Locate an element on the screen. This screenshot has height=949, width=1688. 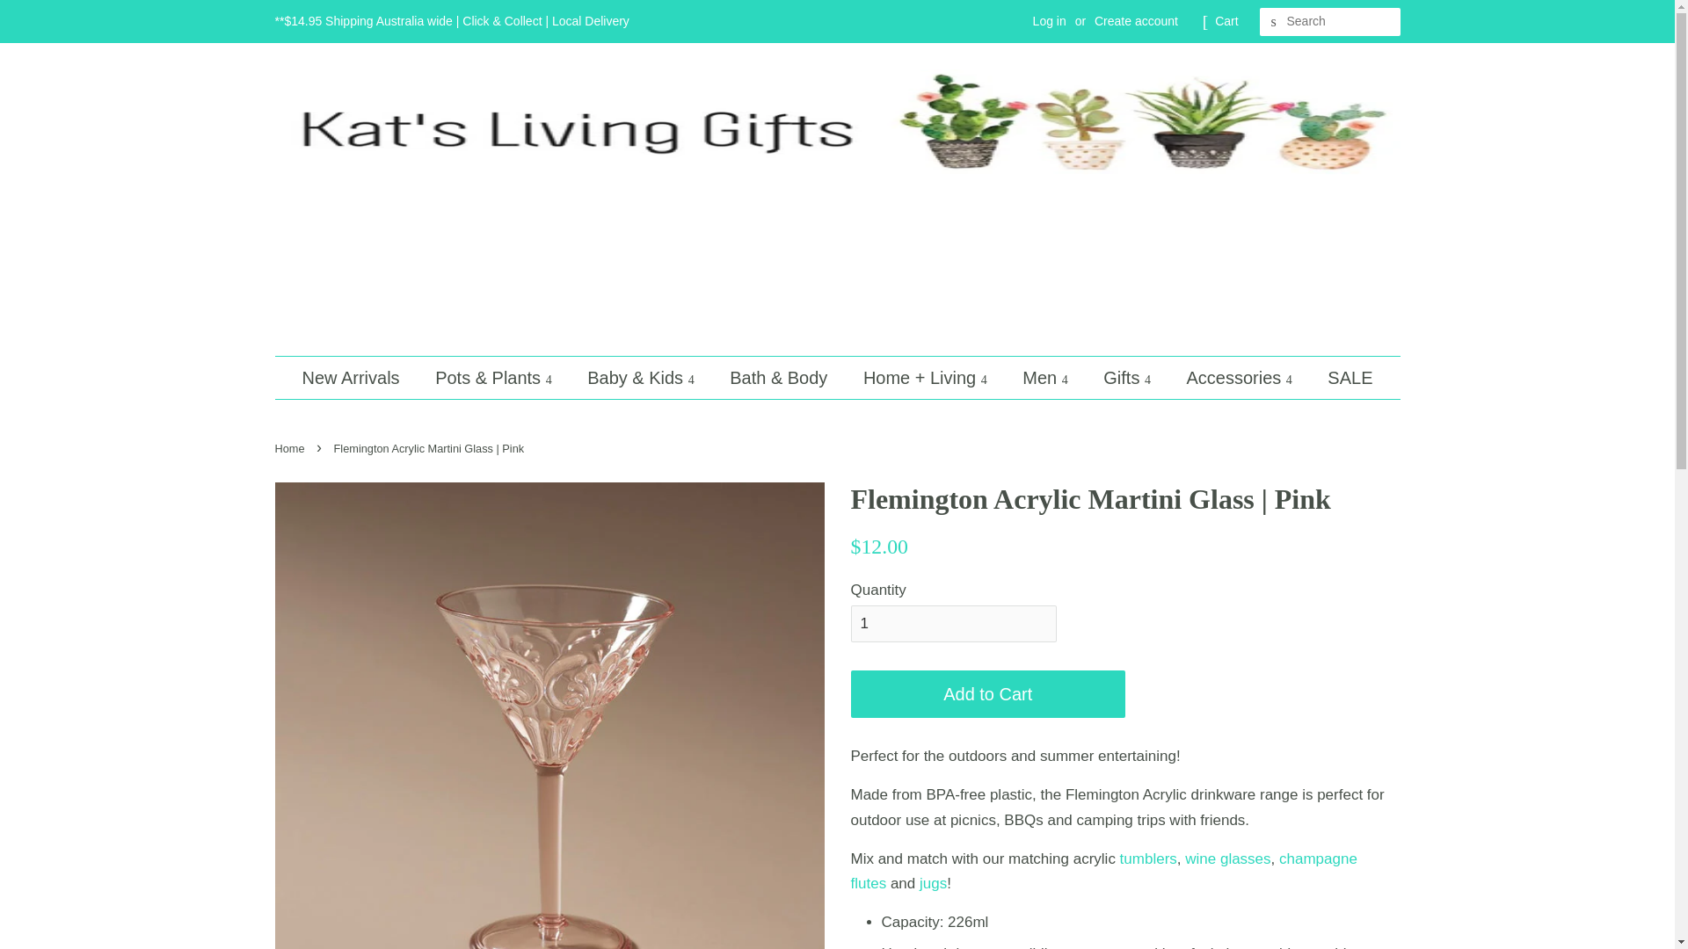
Search is located at coordinates (1273, 22).